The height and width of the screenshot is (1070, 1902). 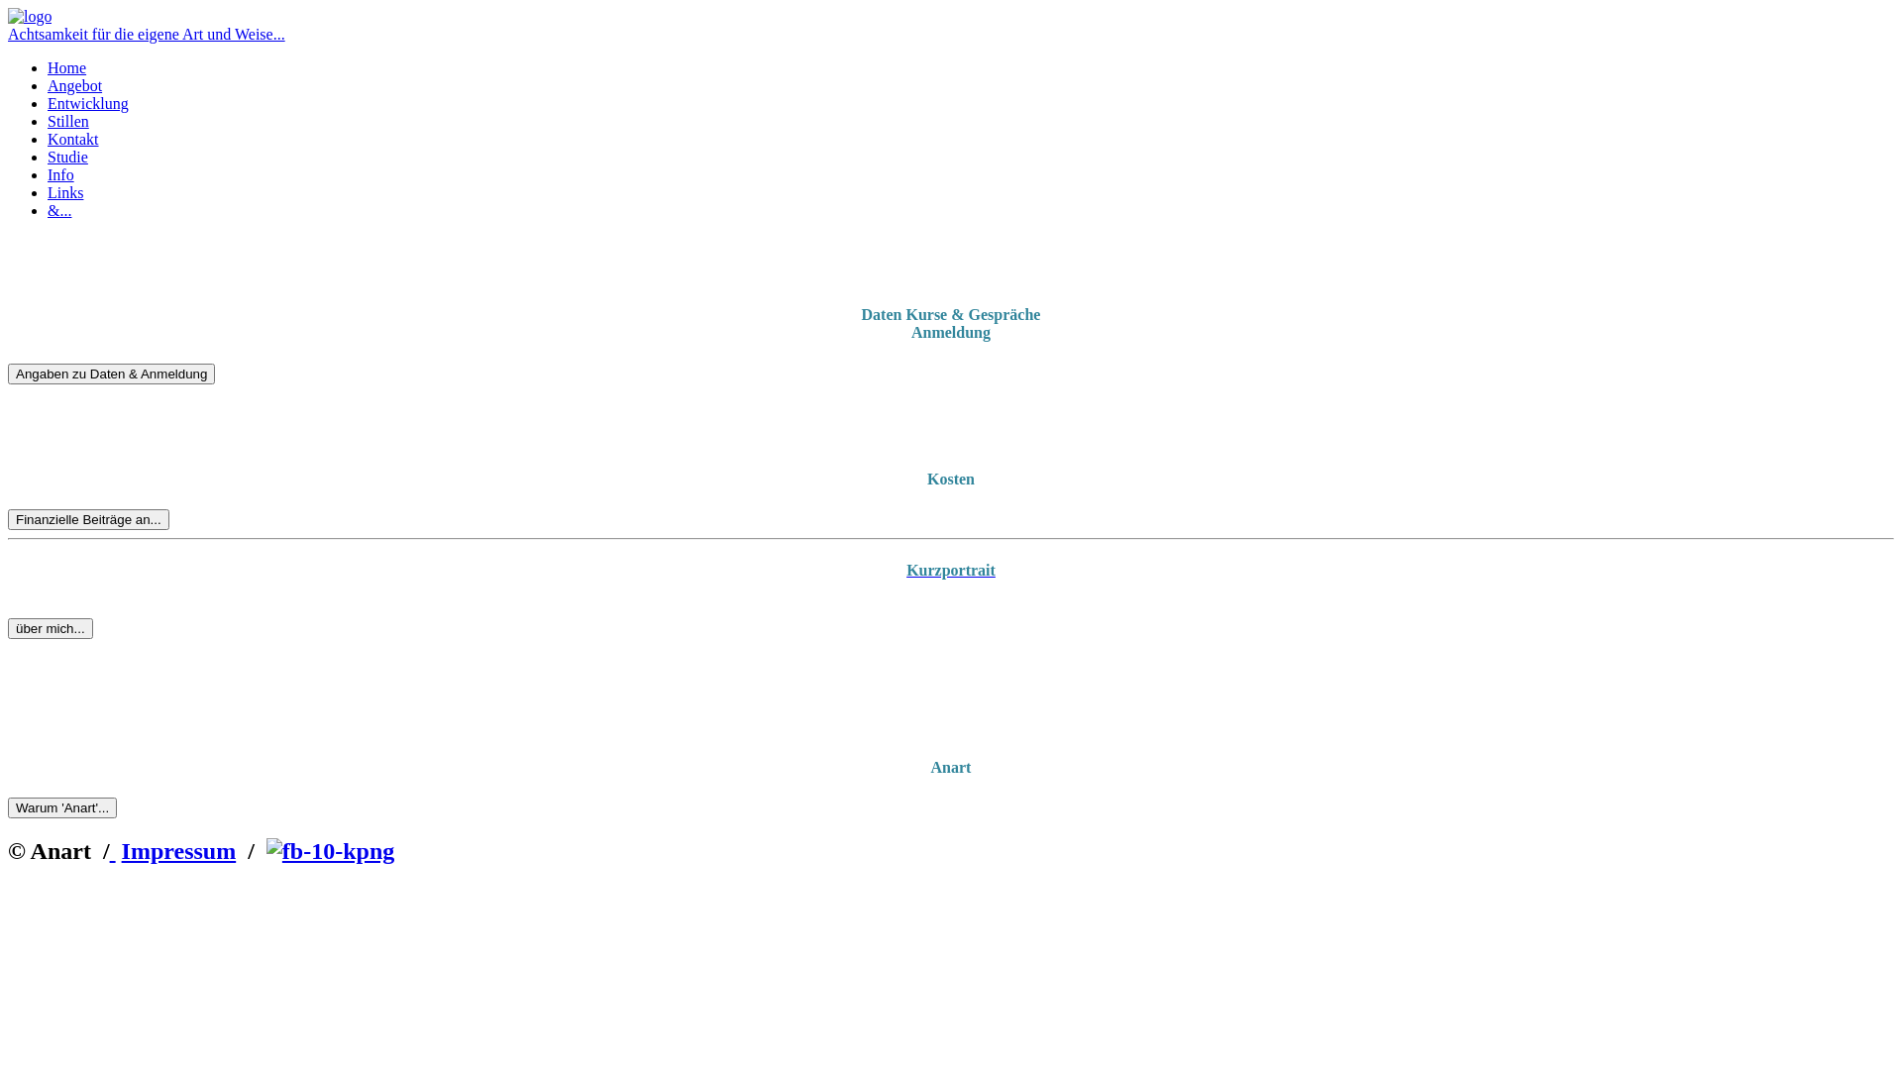 I want to click on Angaben zu Daten & Anmeldung, so click(x=111, y=374).